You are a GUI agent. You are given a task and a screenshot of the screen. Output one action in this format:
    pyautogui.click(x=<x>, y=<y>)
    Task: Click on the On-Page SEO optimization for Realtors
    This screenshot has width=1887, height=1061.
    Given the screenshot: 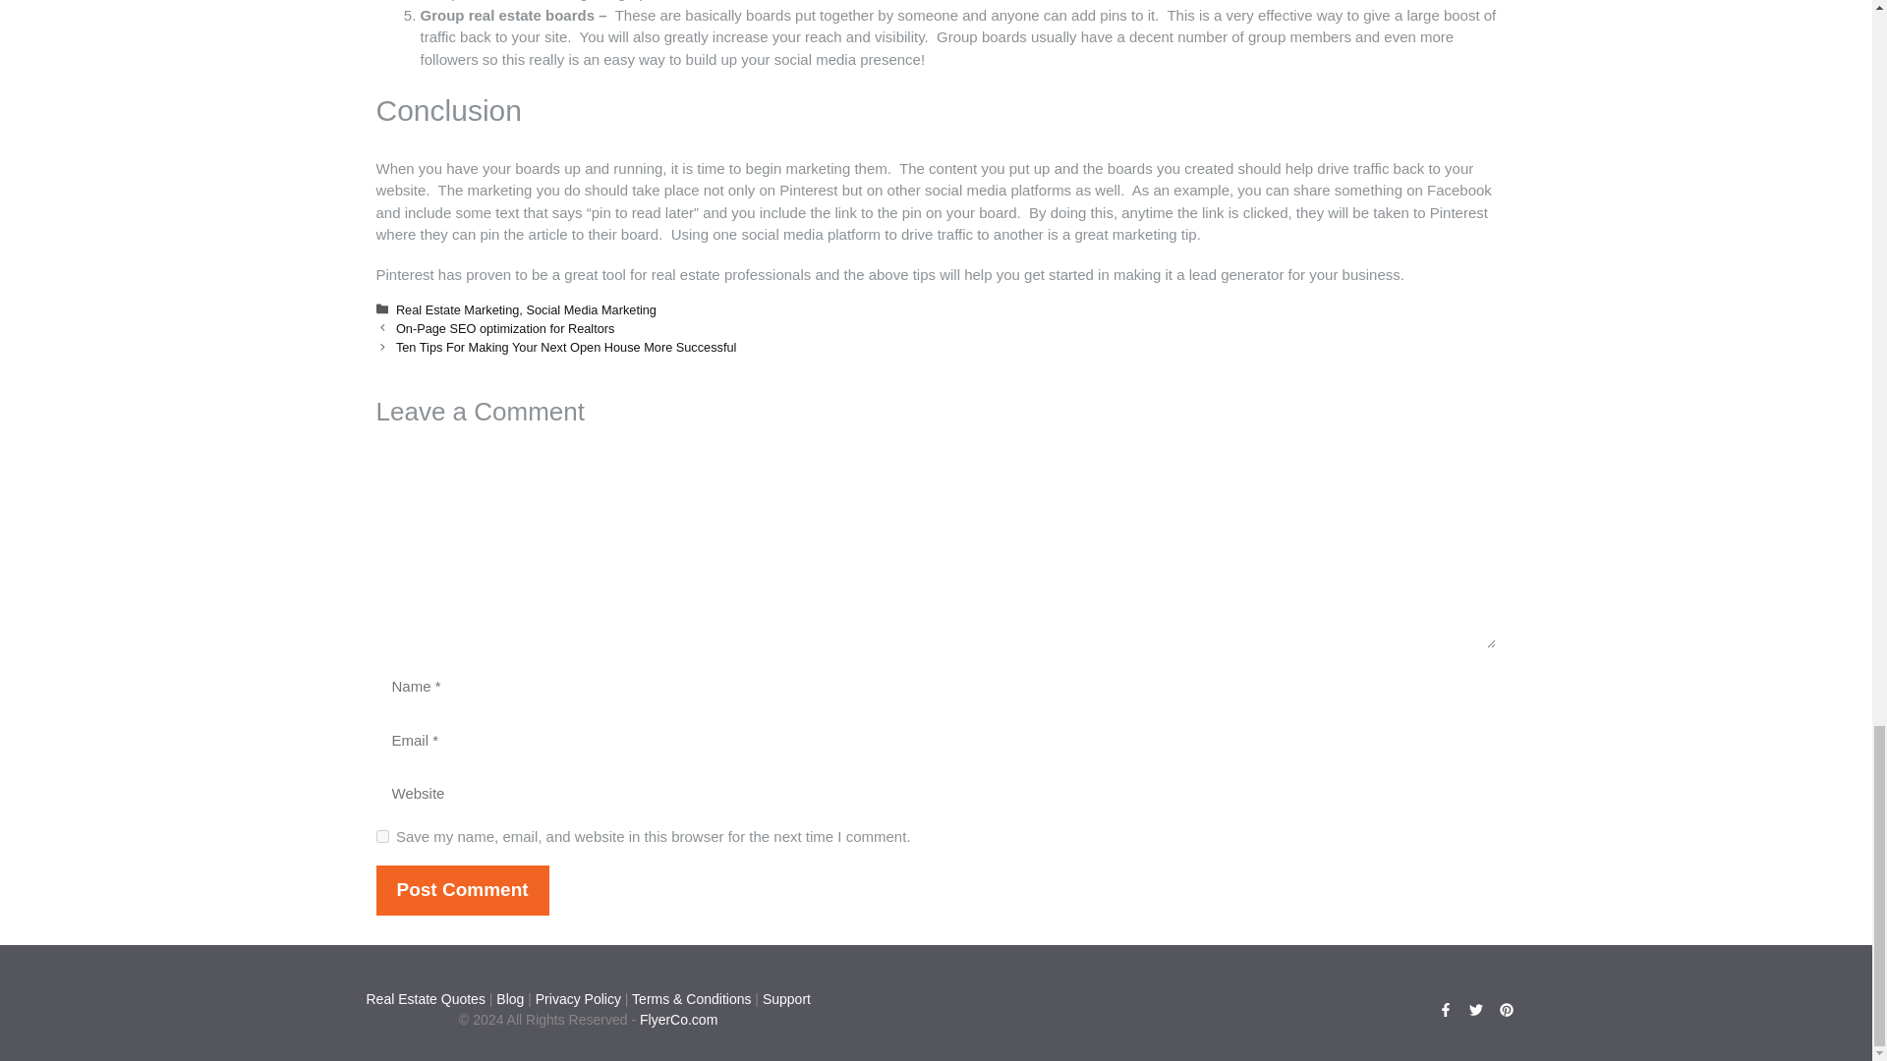 What is the action you would take?
    pyautogui.click(x=505, y=328)
    